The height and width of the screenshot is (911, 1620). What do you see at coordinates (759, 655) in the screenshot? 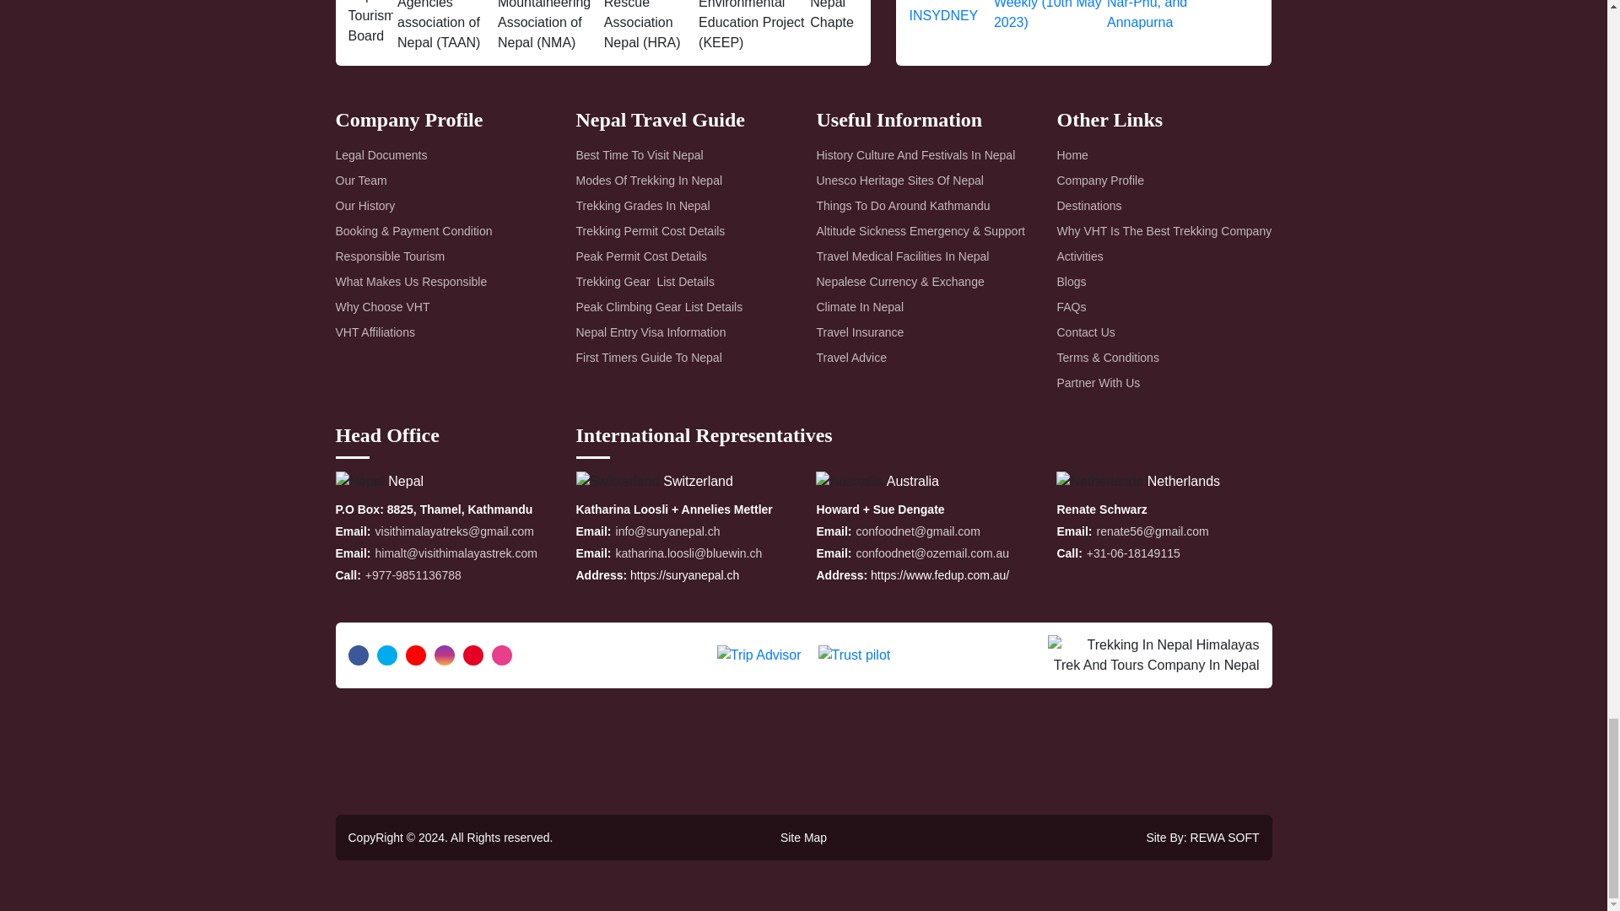
I see `Trip Advisor` at bounding box center [759, 655].